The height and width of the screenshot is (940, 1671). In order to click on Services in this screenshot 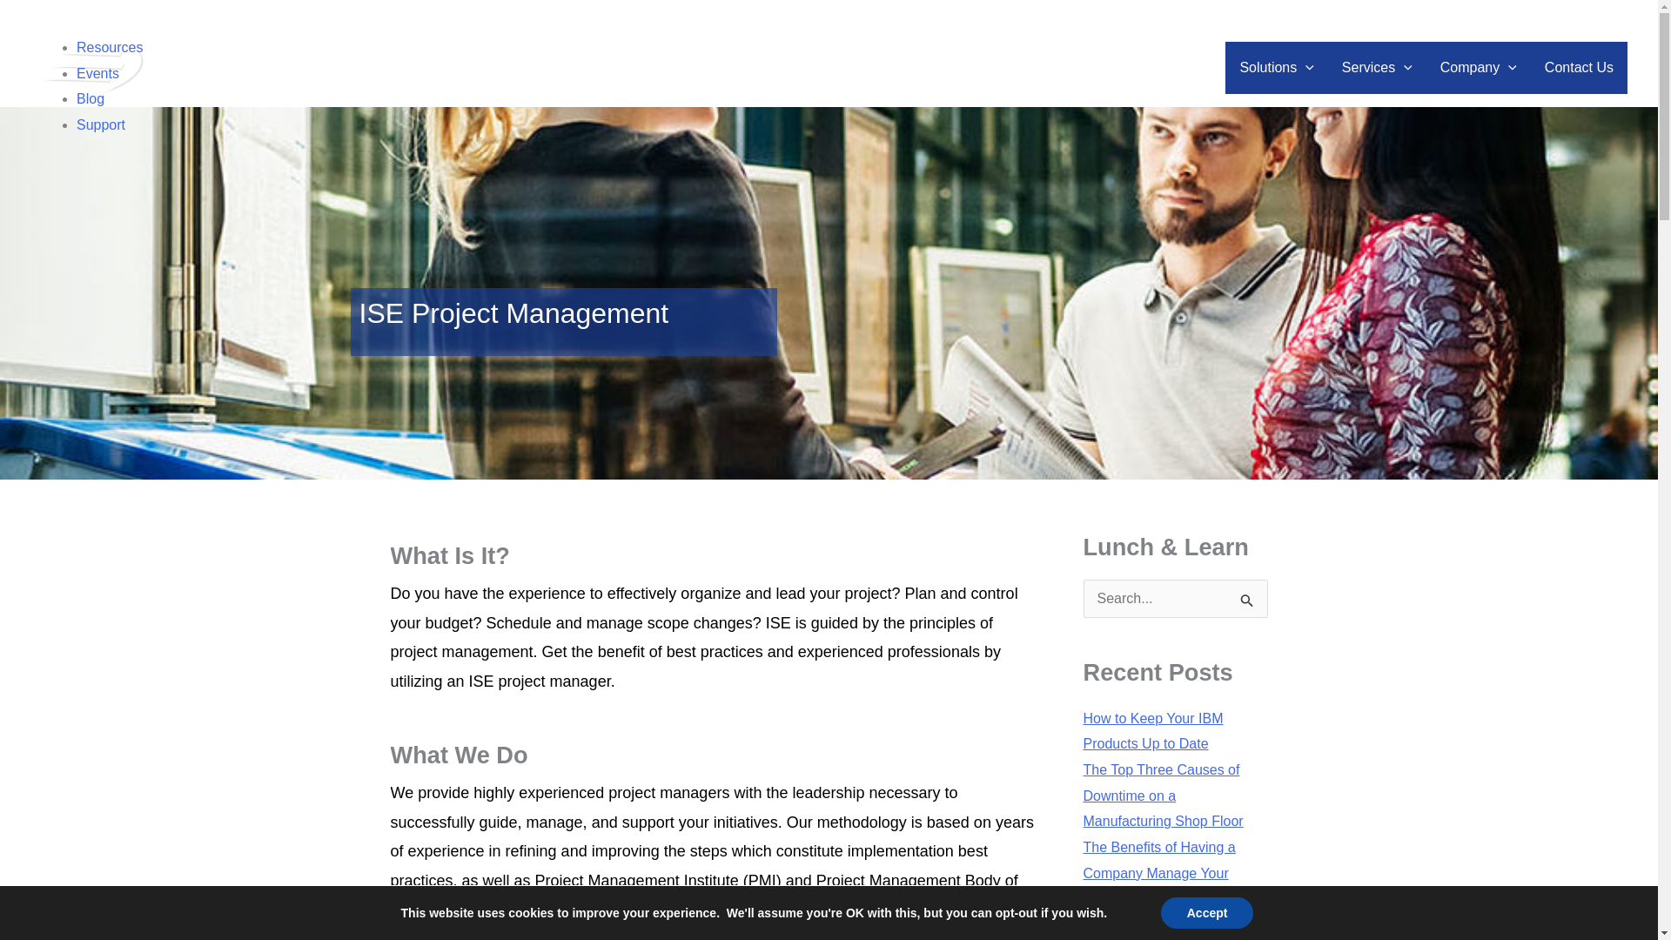, I will do `click(1377, 68)`.